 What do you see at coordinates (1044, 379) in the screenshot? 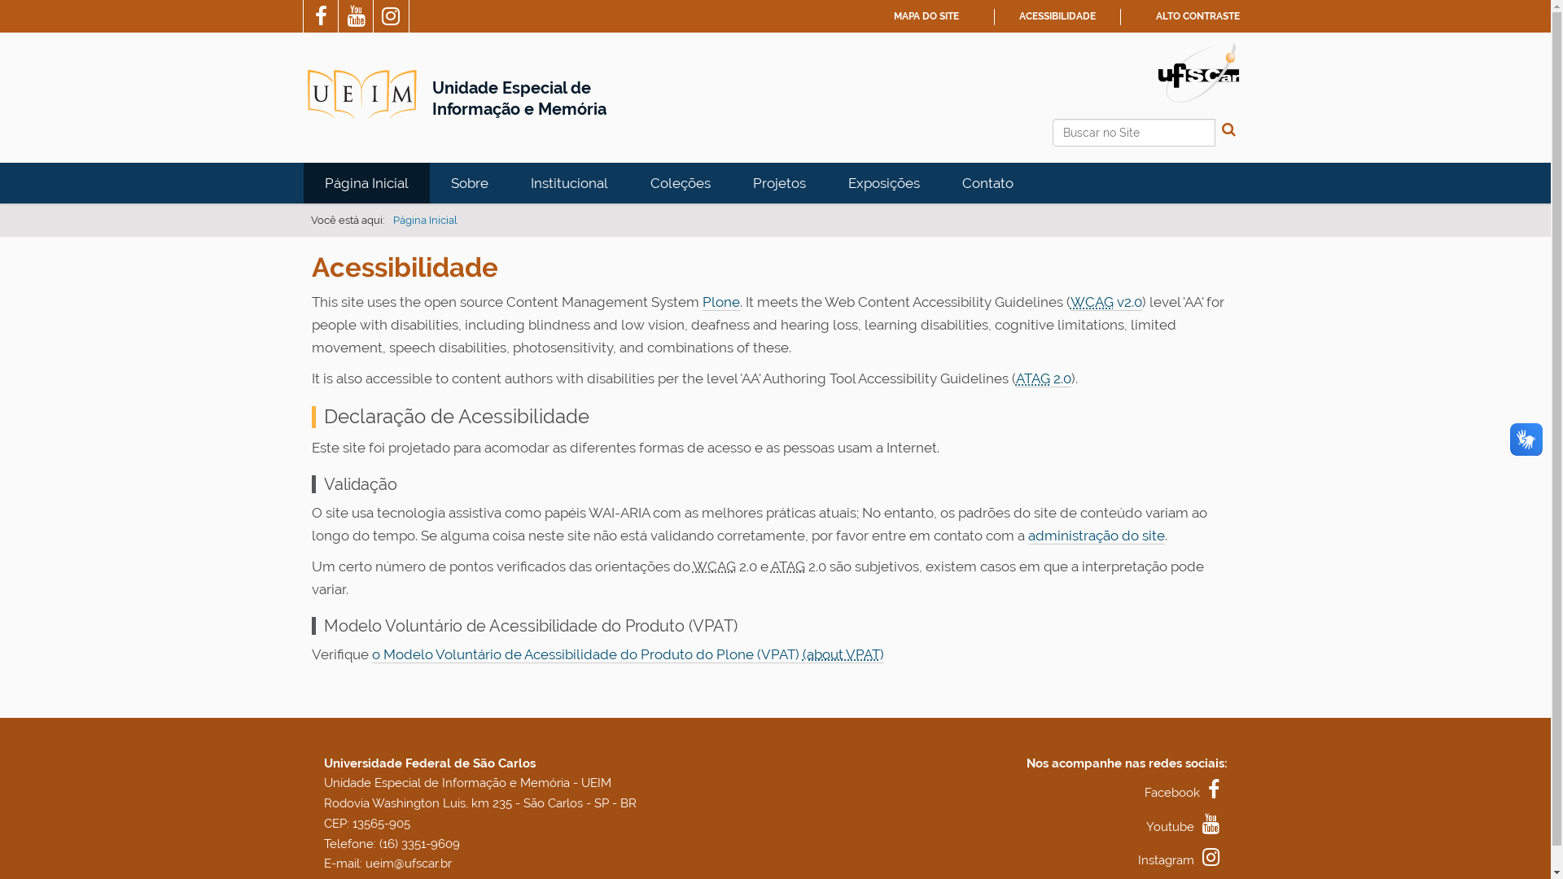
I see `ATAG 2.0` at bounding box center [1044, 379].